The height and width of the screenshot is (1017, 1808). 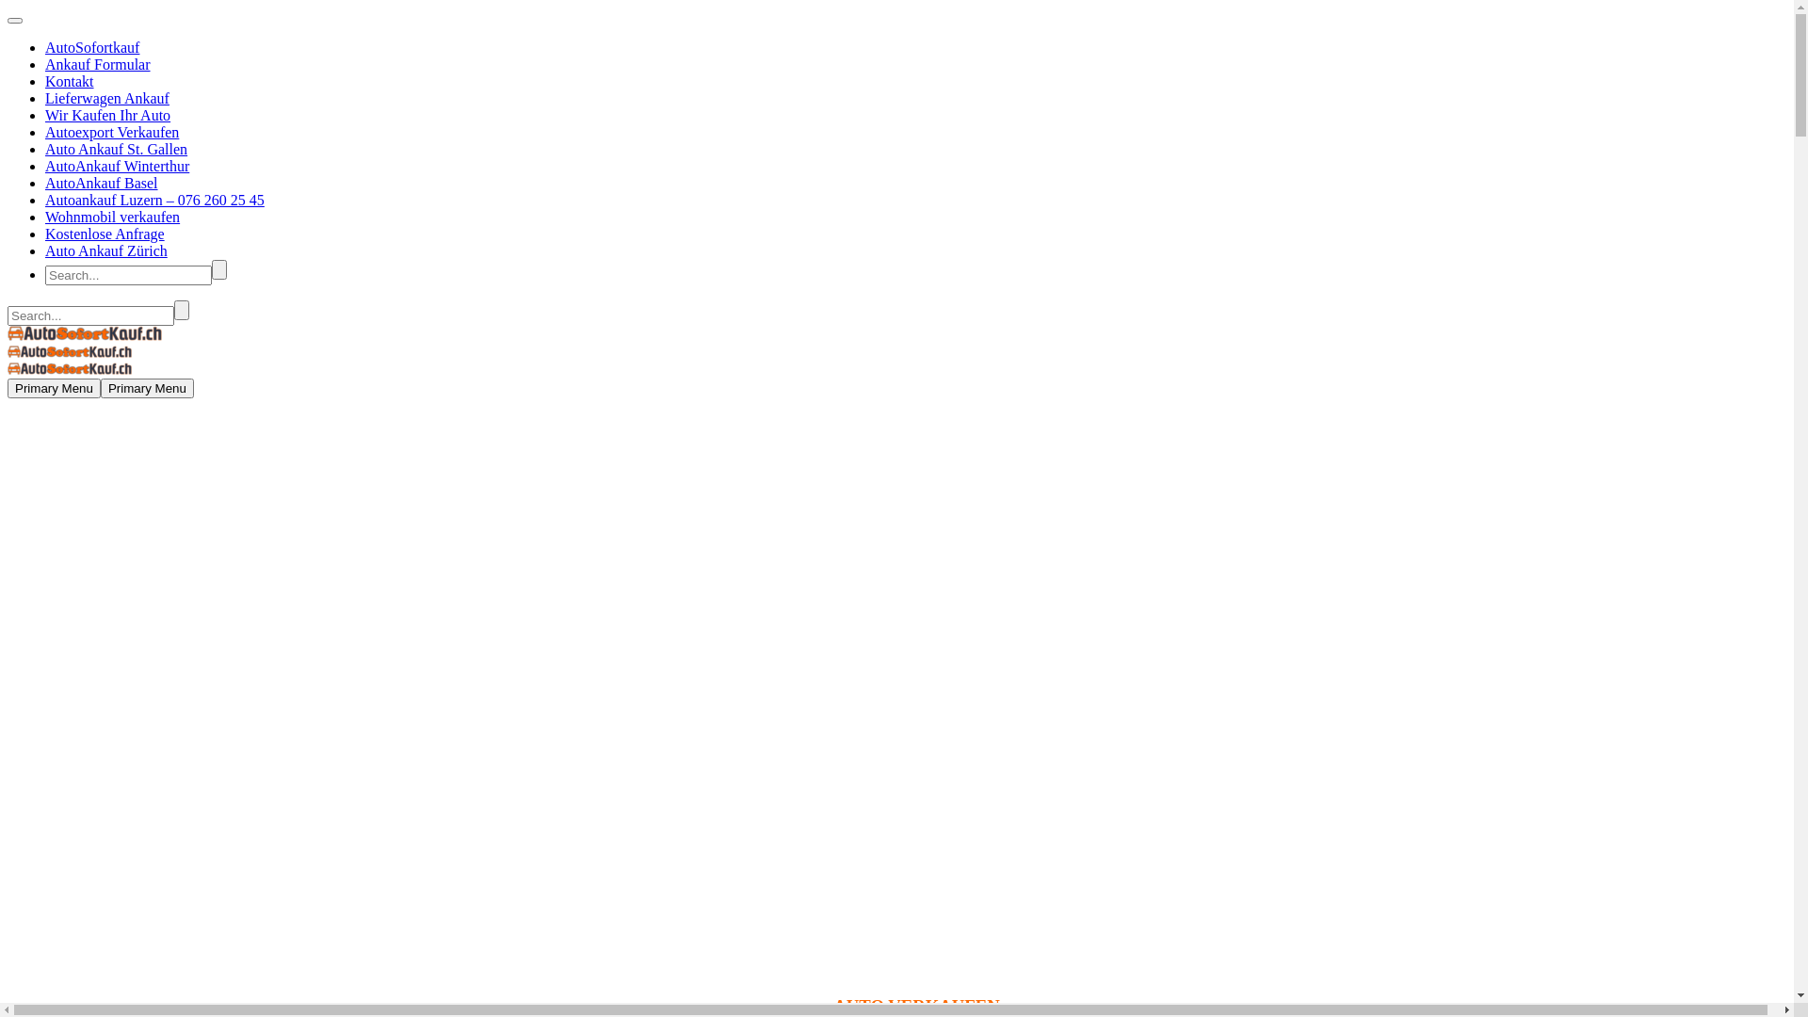 What do you see at coordinates (113, 217) in the screenshot?
I see `Wohnmobil verkaufen` at bounding box center [113, 217].